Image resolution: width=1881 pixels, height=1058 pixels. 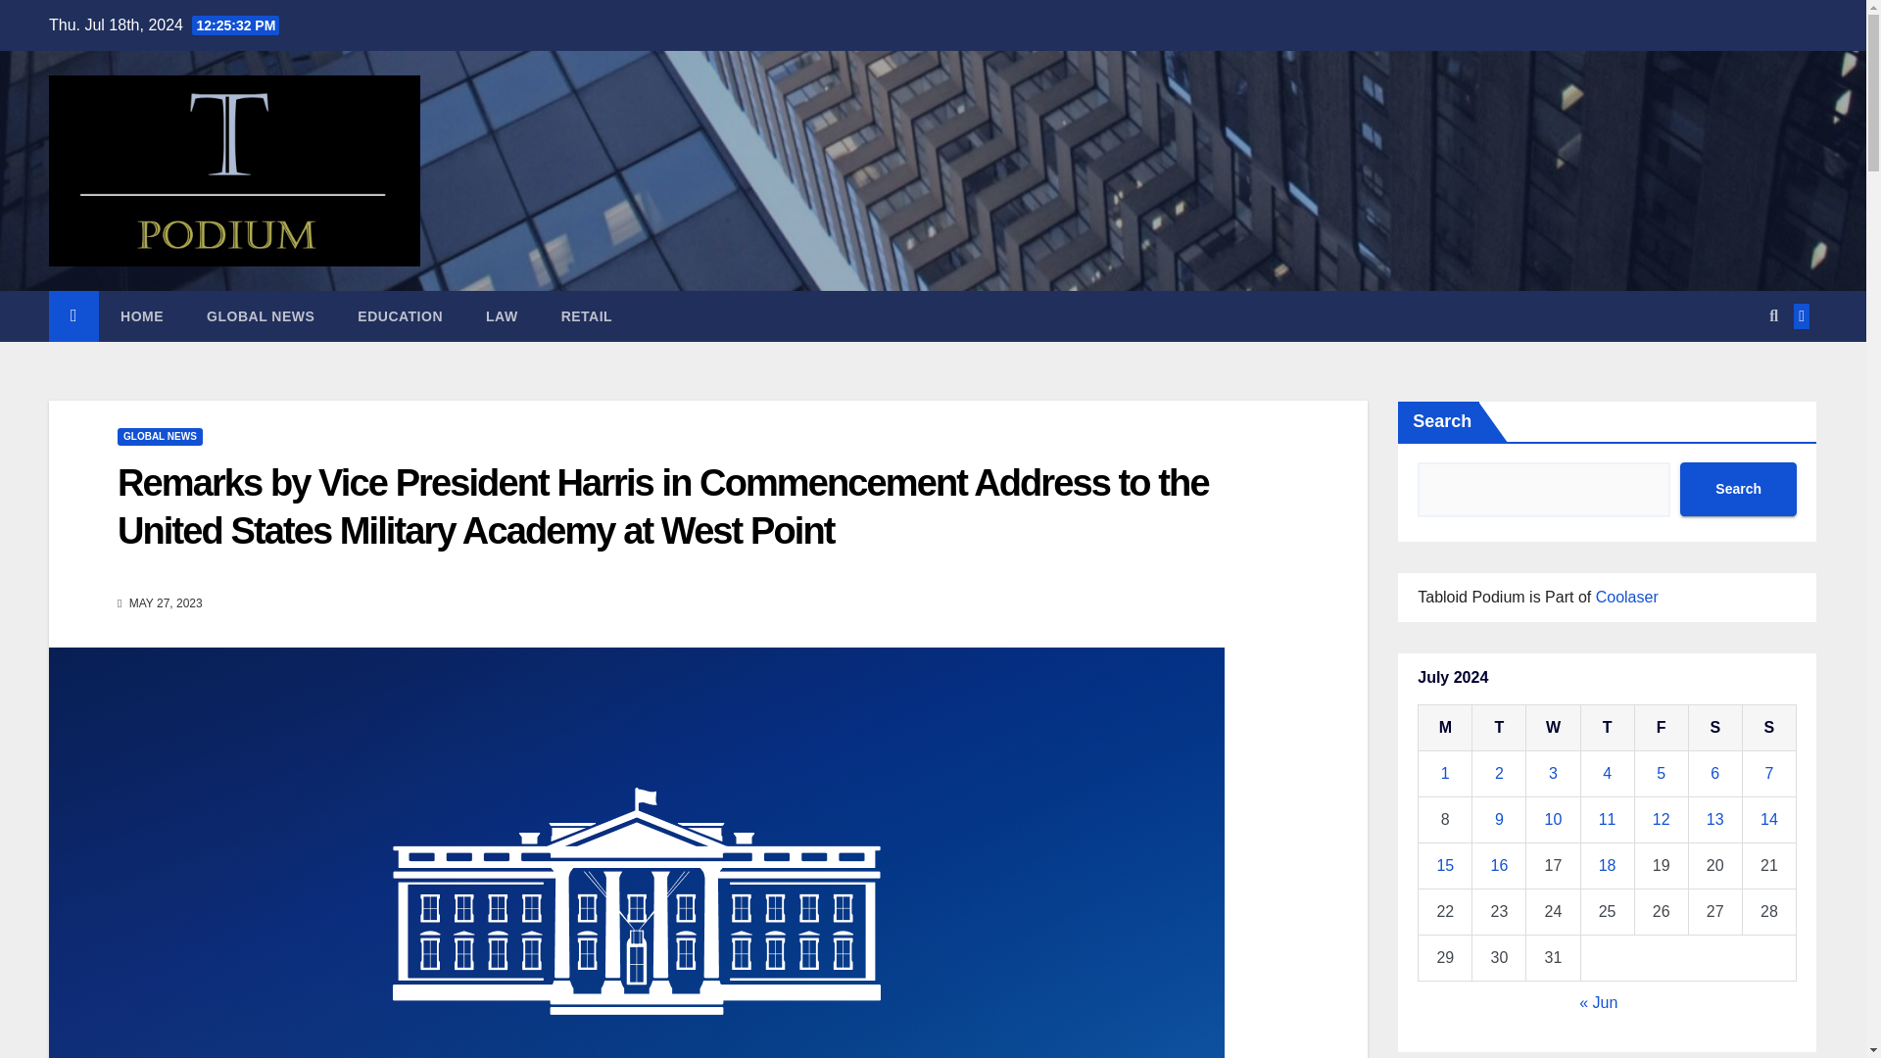 I want to click on HOME, so click(x=141, y=315).